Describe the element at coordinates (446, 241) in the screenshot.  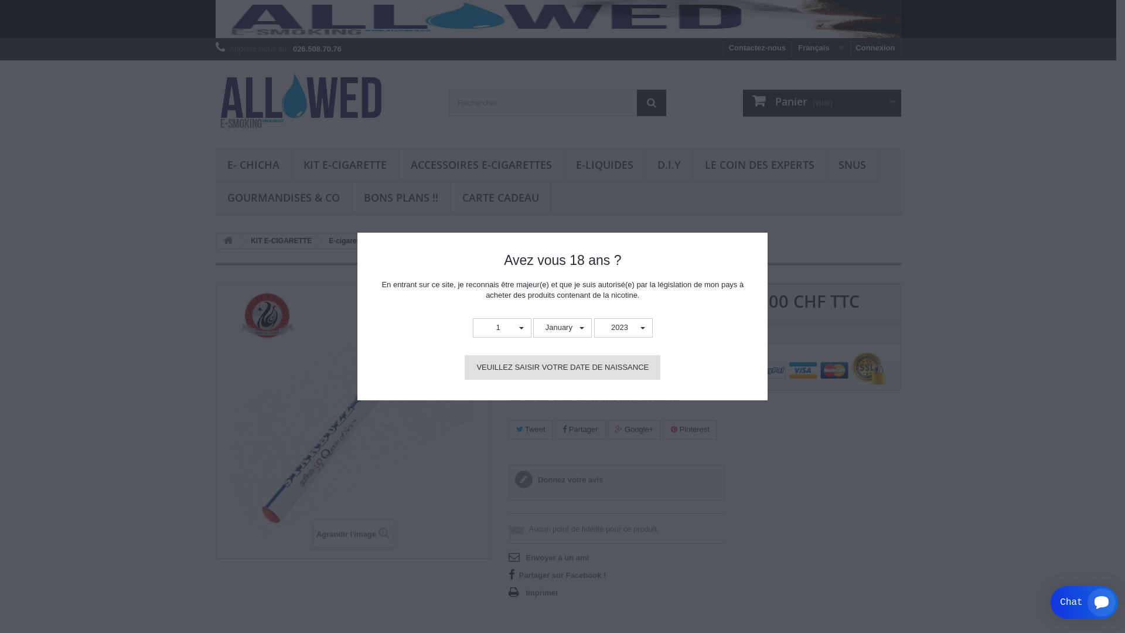
I see `Starbuzz` at that location.